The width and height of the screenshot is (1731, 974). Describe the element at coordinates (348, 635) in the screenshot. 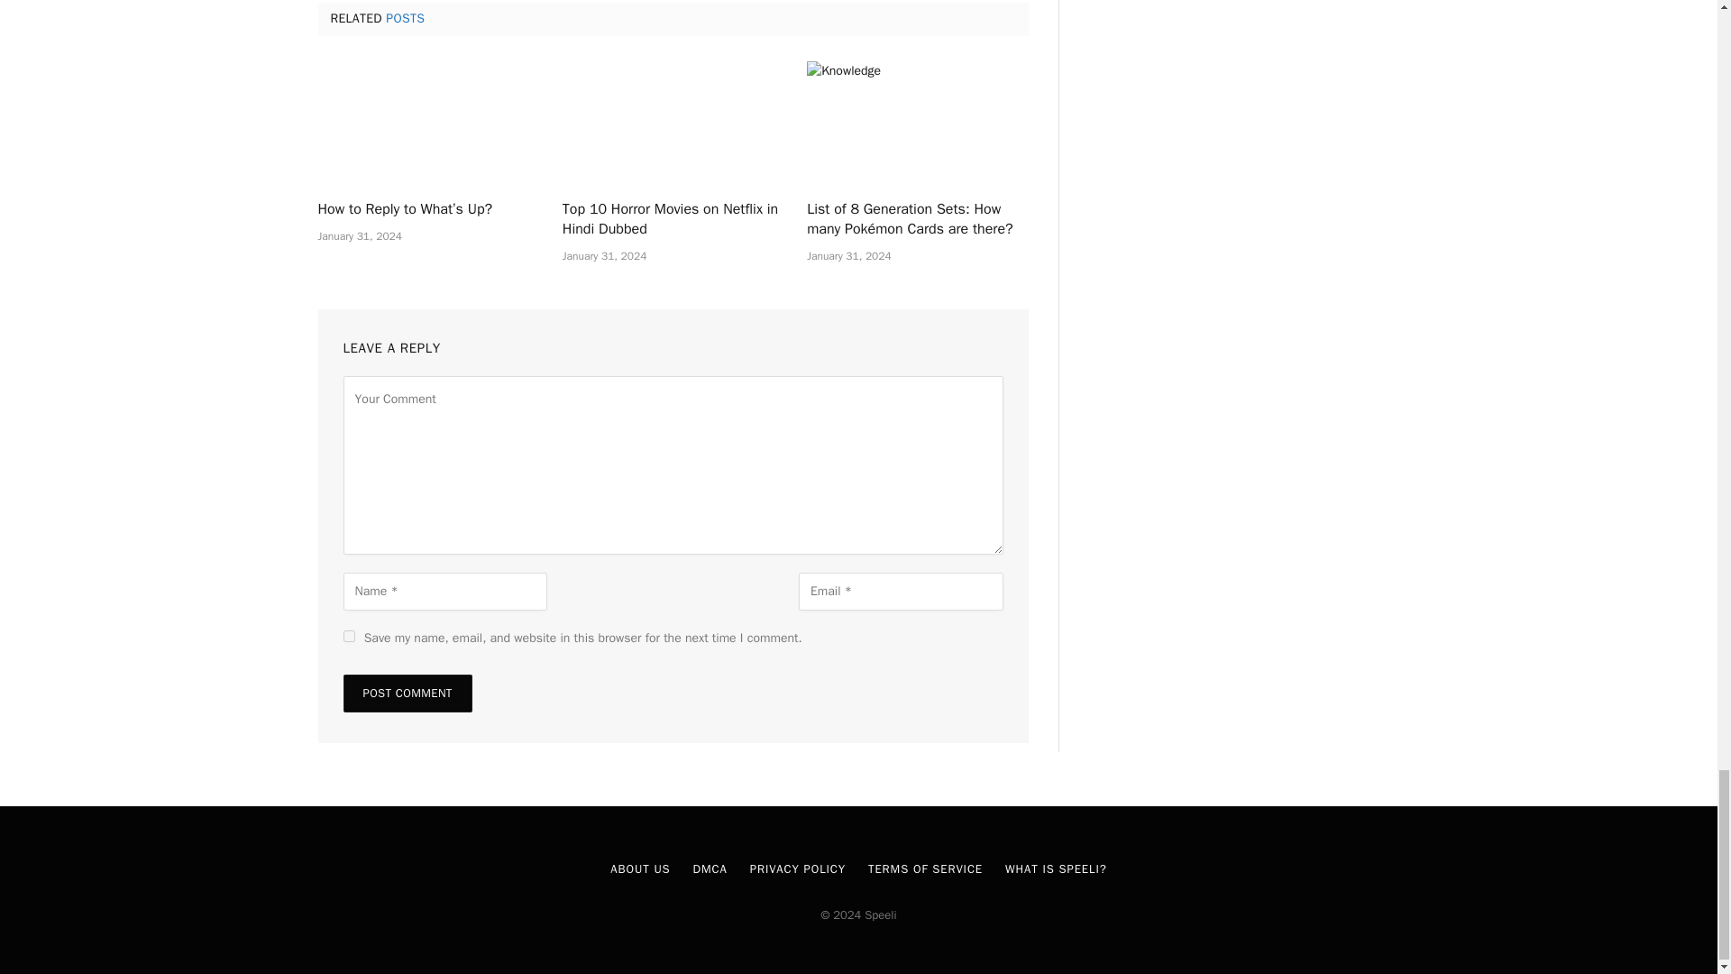

I see `yes` at that location.